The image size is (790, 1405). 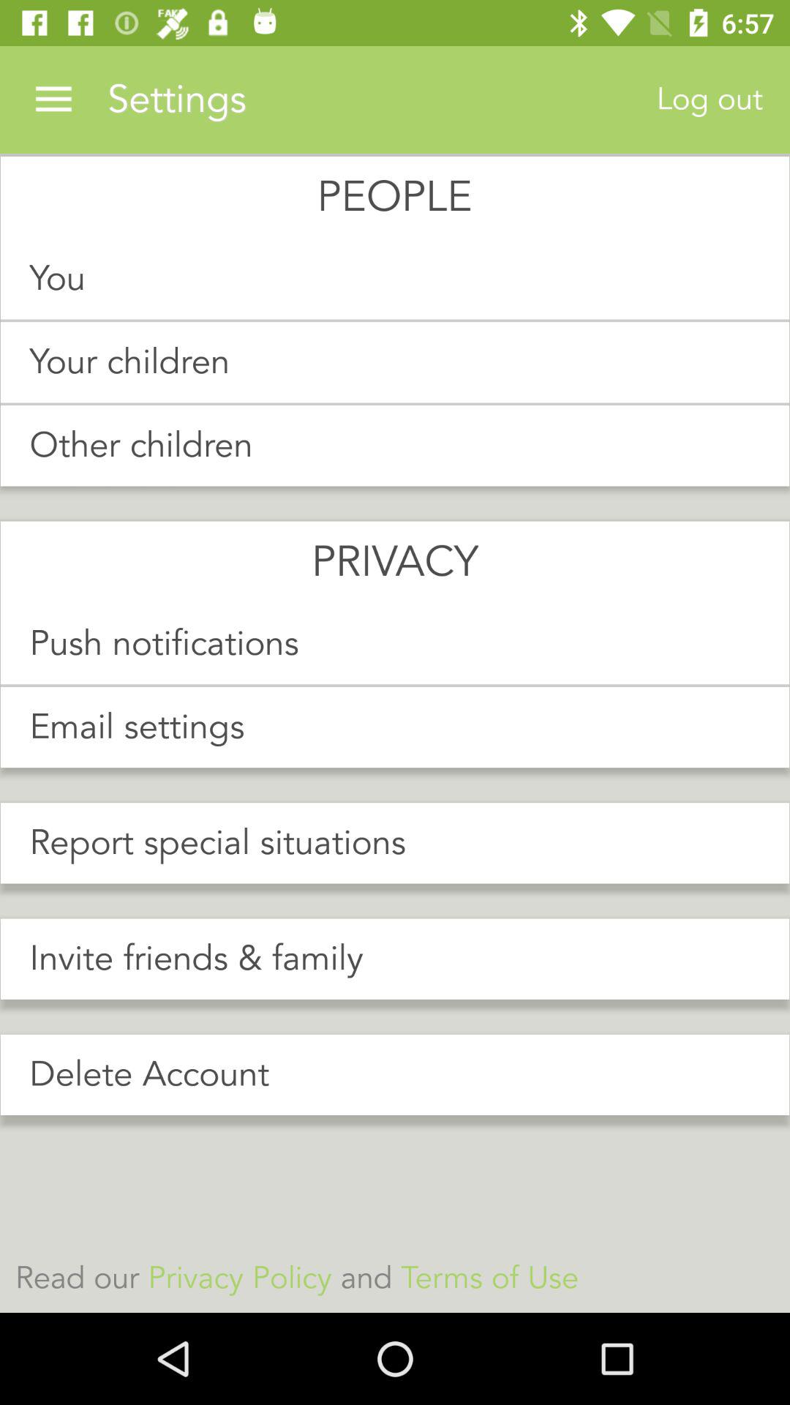 I want to click on tap the icon to the left of the settings icon, so click(x=53, y=100).